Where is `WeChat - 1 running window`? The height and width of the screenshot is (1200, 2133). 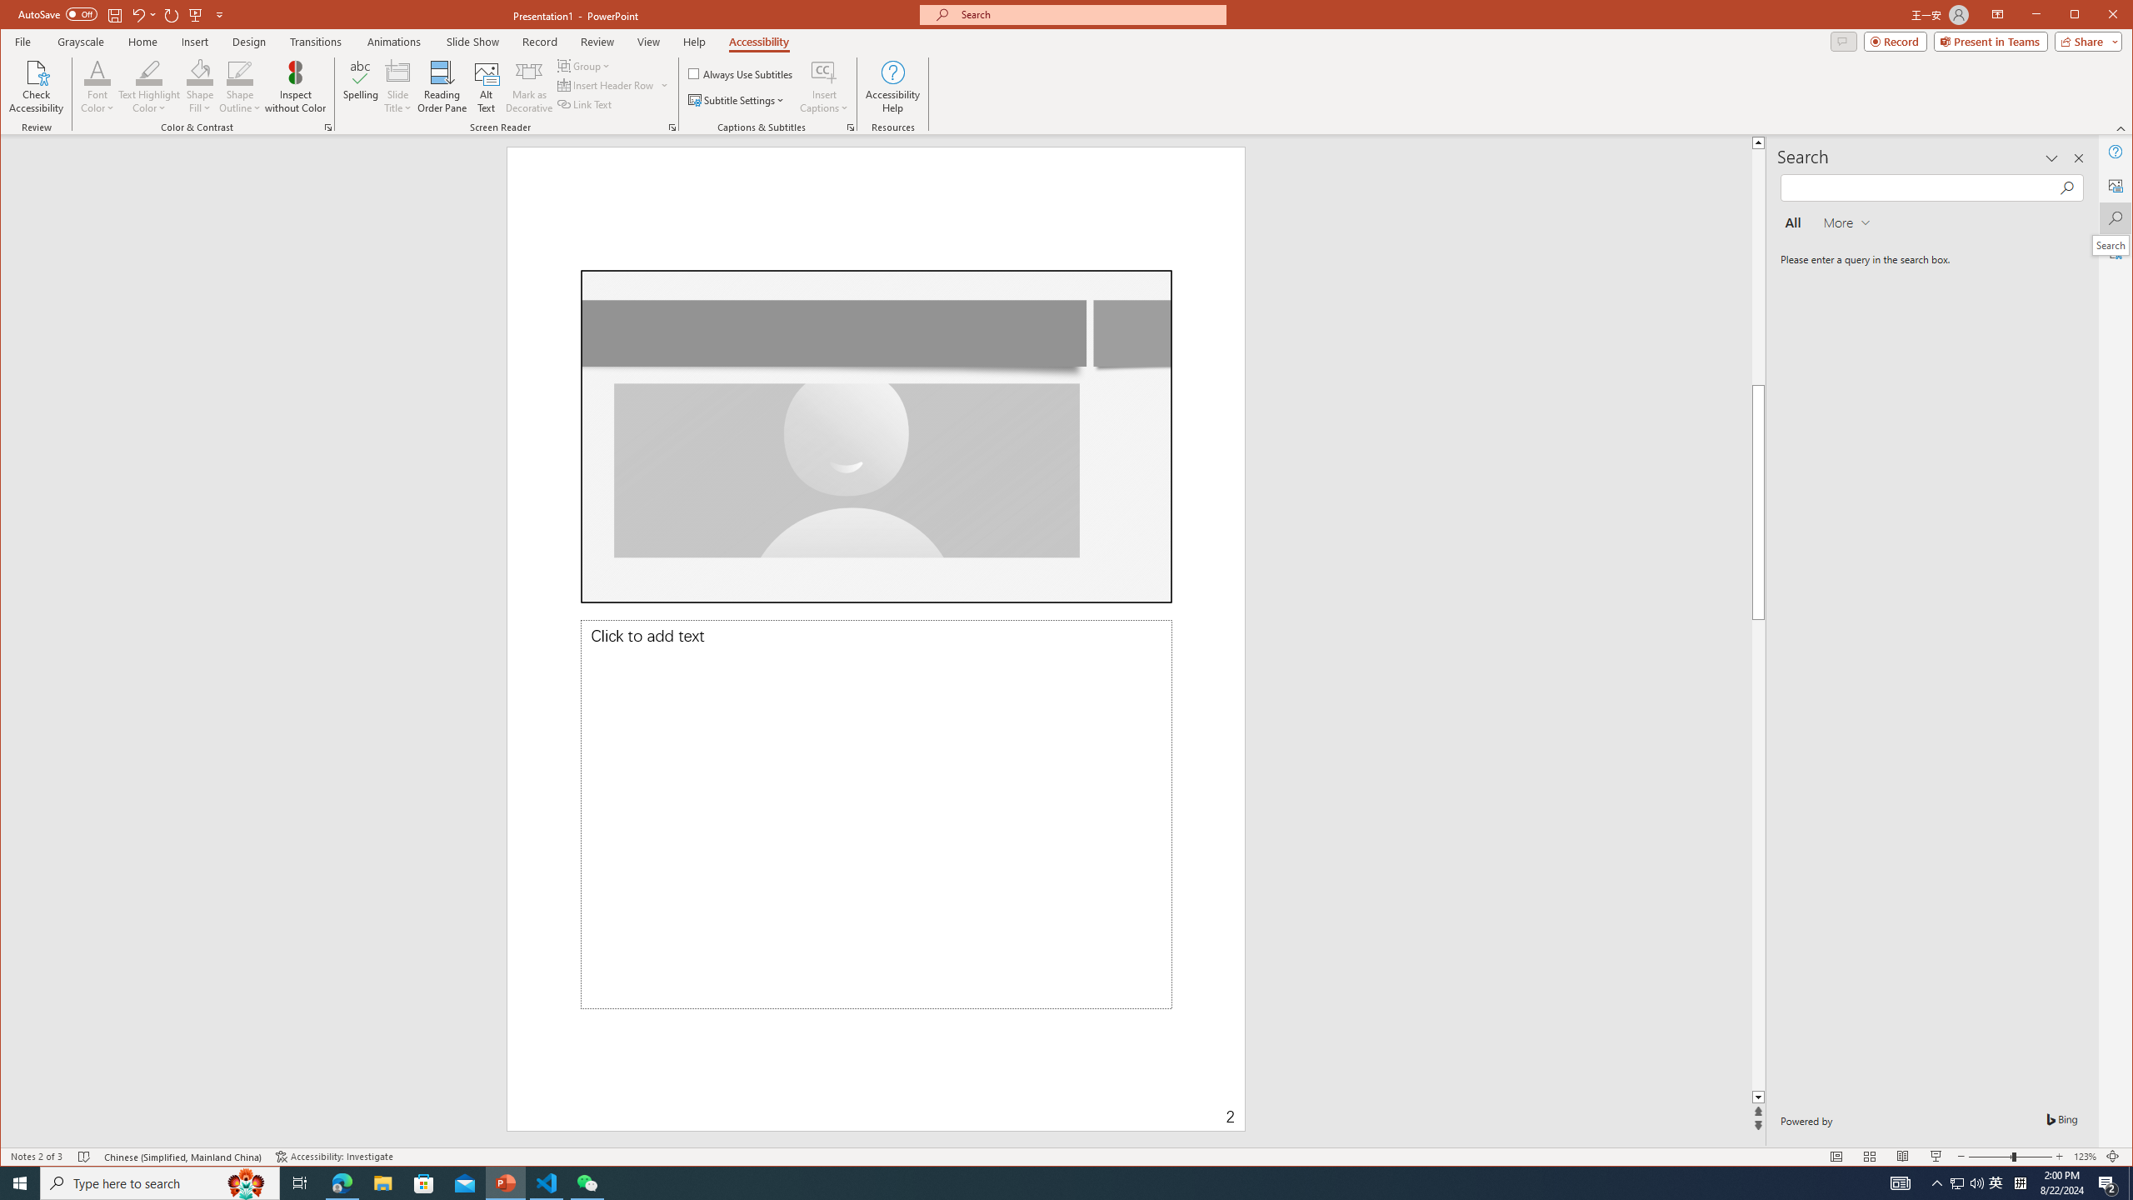 WeChat - 1 running window is located at coordinates (587, 1183).